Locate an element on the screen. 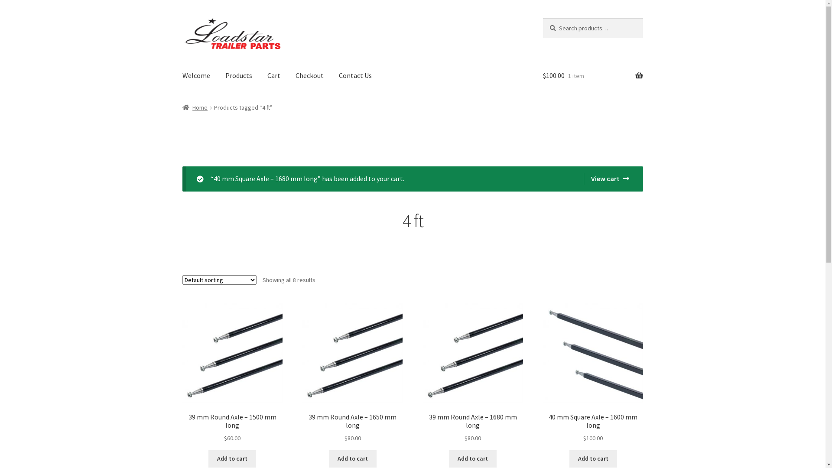 The width and height of the screenshot is (832, 468). Skip to navigation is located at coordinates (182, 18).